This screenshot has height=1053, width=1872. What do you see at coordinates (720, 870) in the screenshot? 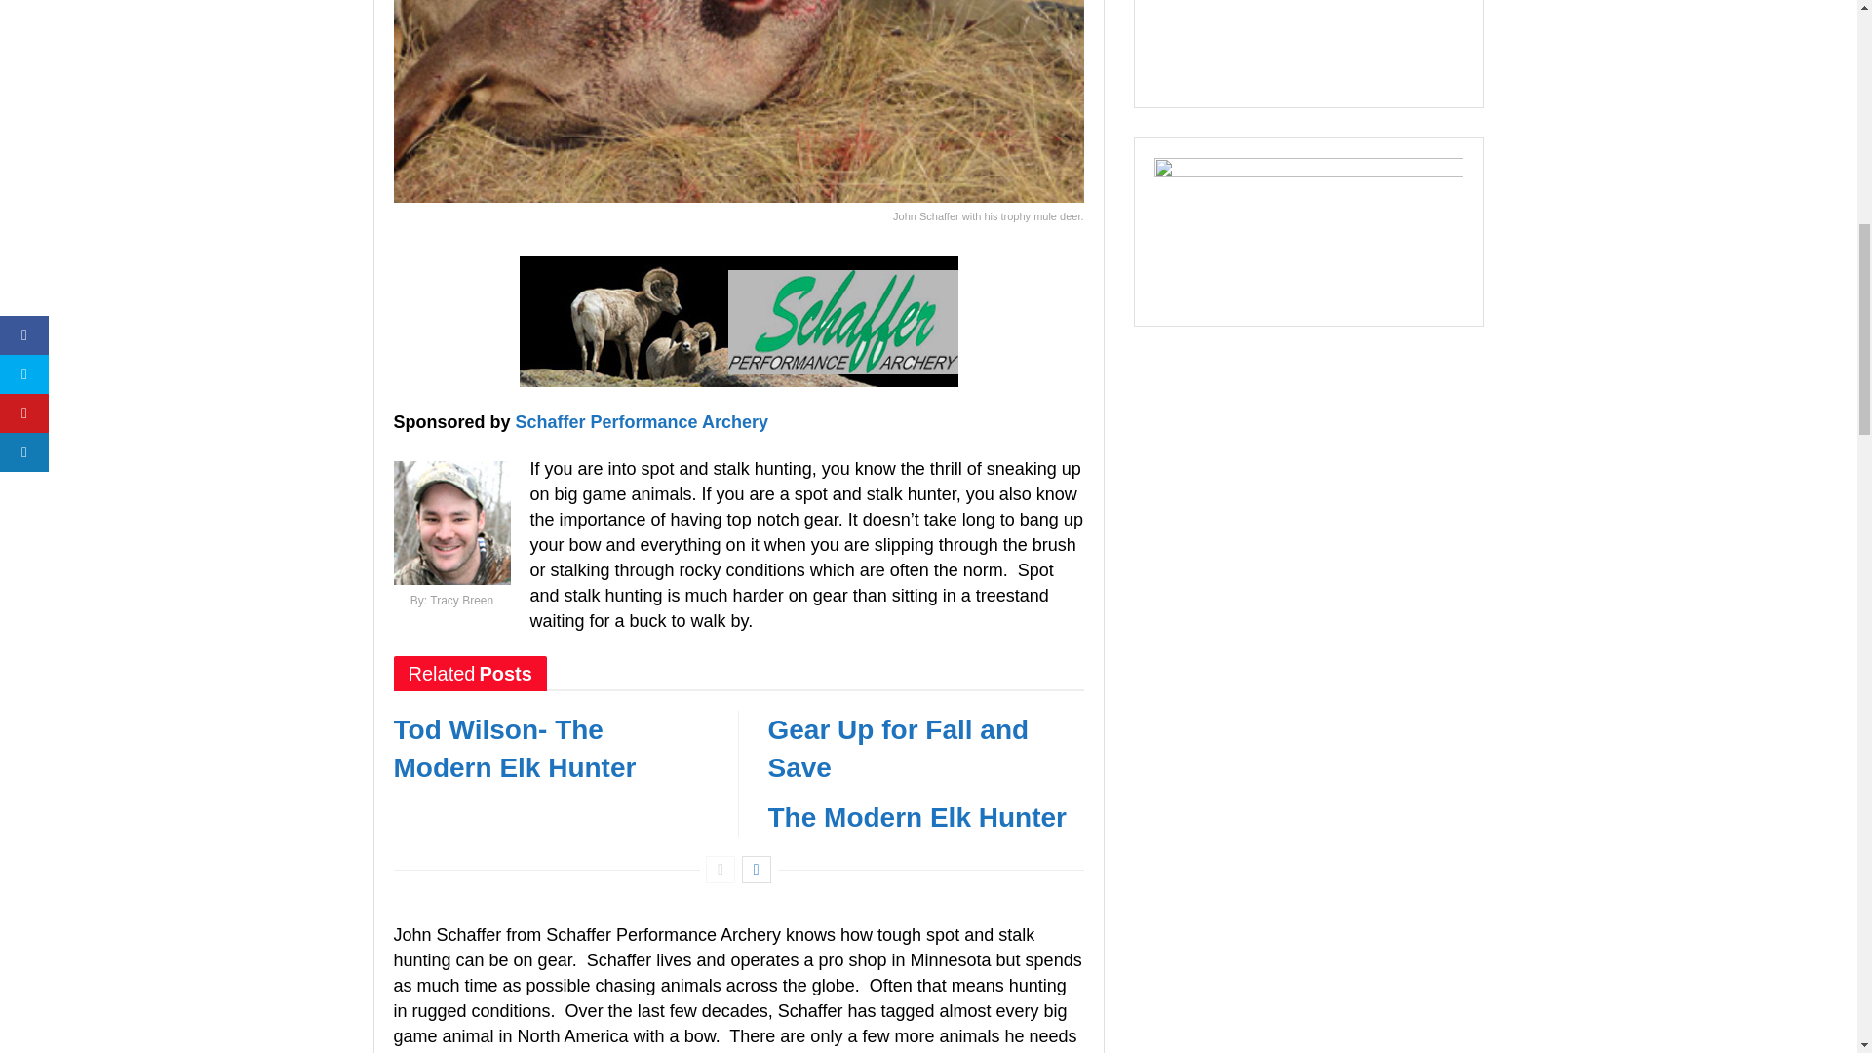
I see `Previous` at bounding box center [720, 870].